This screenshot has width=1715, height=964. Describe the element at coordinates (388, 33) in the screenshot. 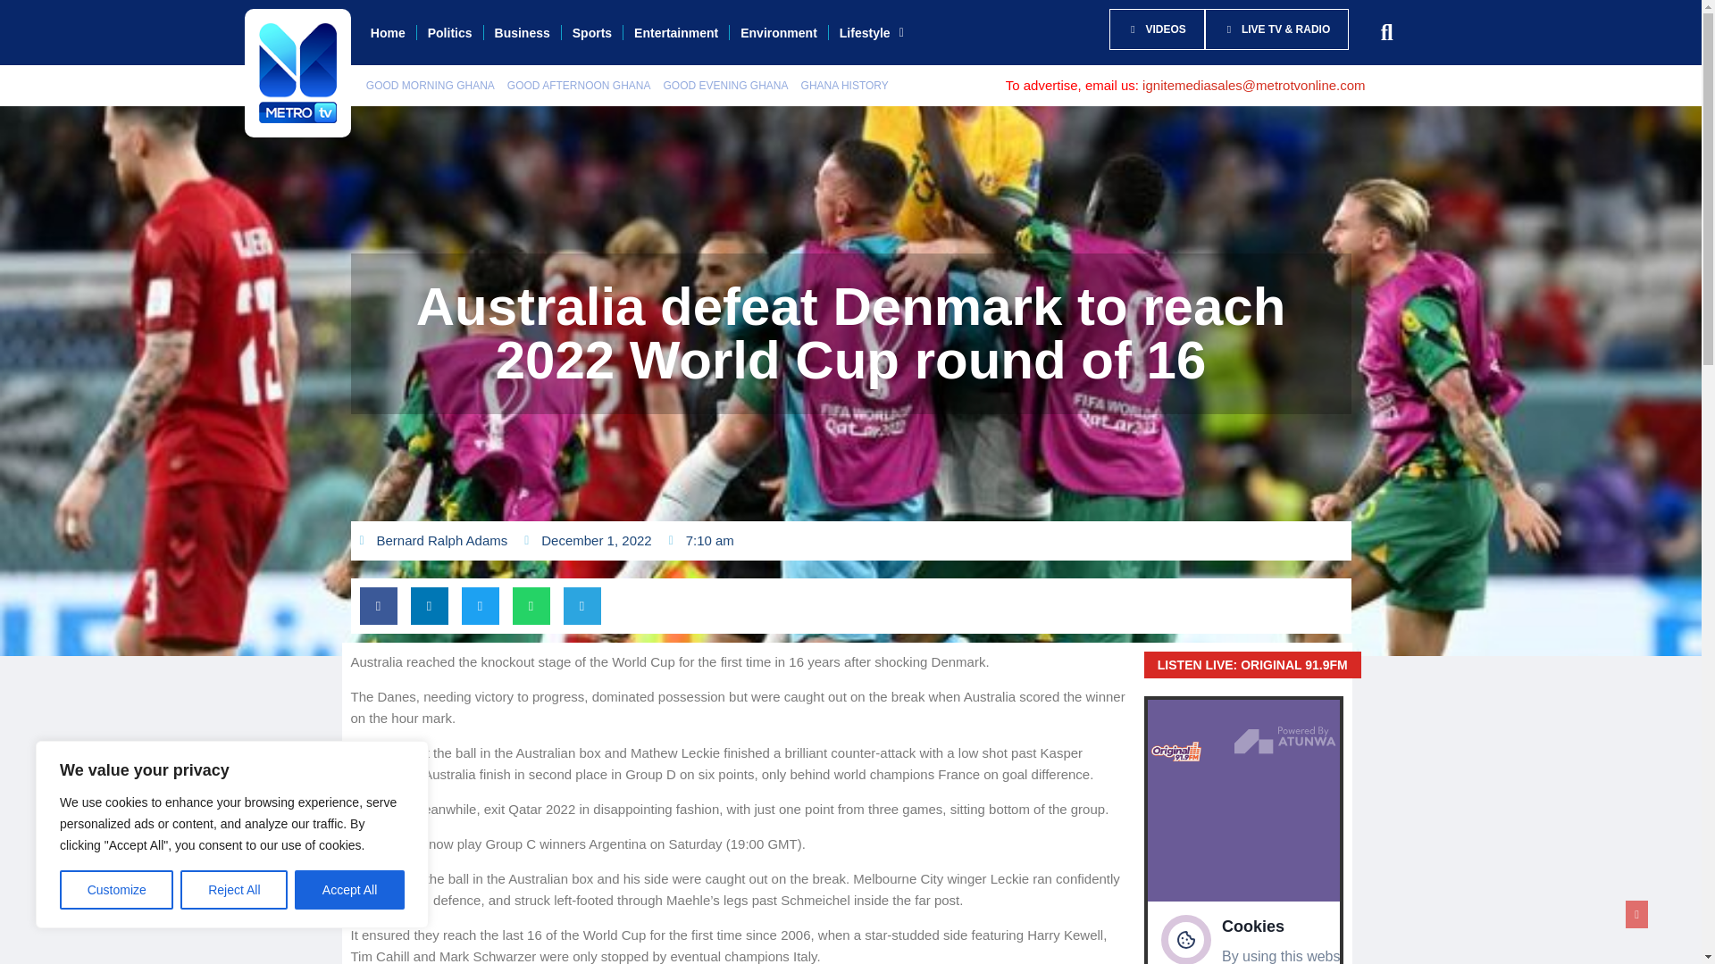

I see `Home` at that location.